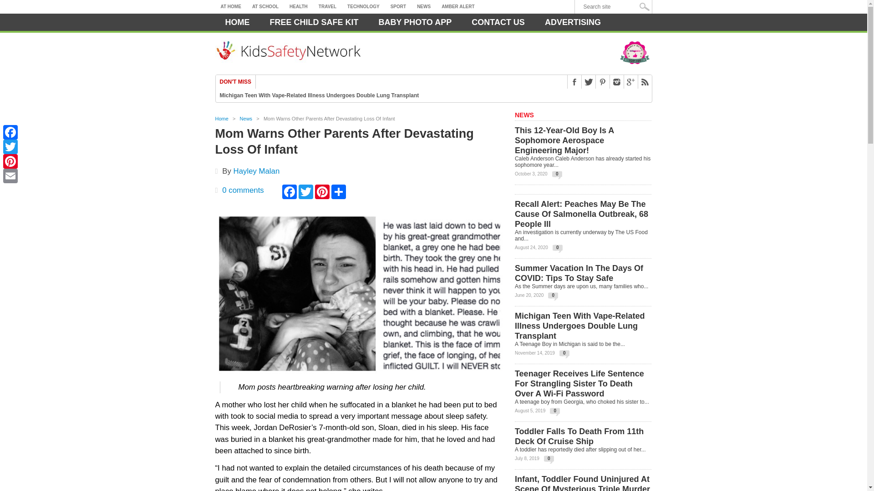 This screenshot has width=874, height=491. I want to click on TRAVEL, so click(327, 7).